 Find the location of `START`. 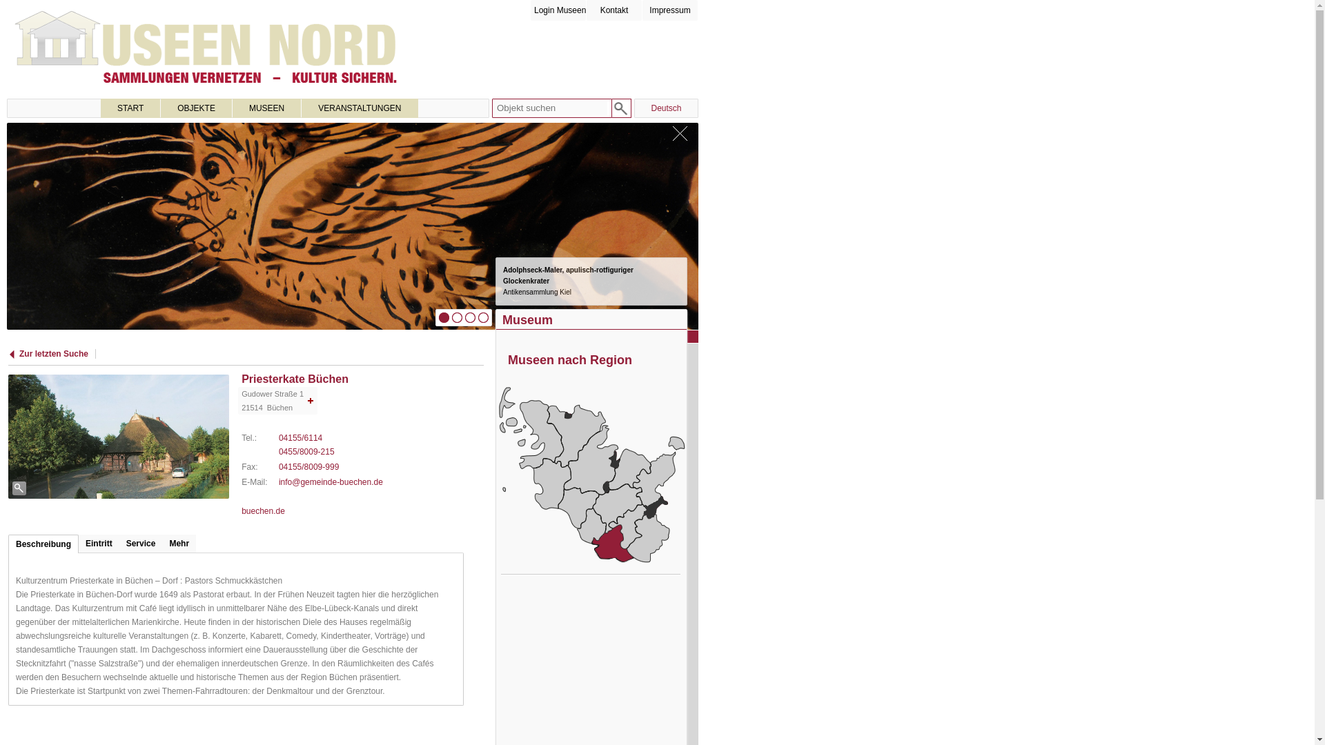

START is located at coordinates (130, 108).